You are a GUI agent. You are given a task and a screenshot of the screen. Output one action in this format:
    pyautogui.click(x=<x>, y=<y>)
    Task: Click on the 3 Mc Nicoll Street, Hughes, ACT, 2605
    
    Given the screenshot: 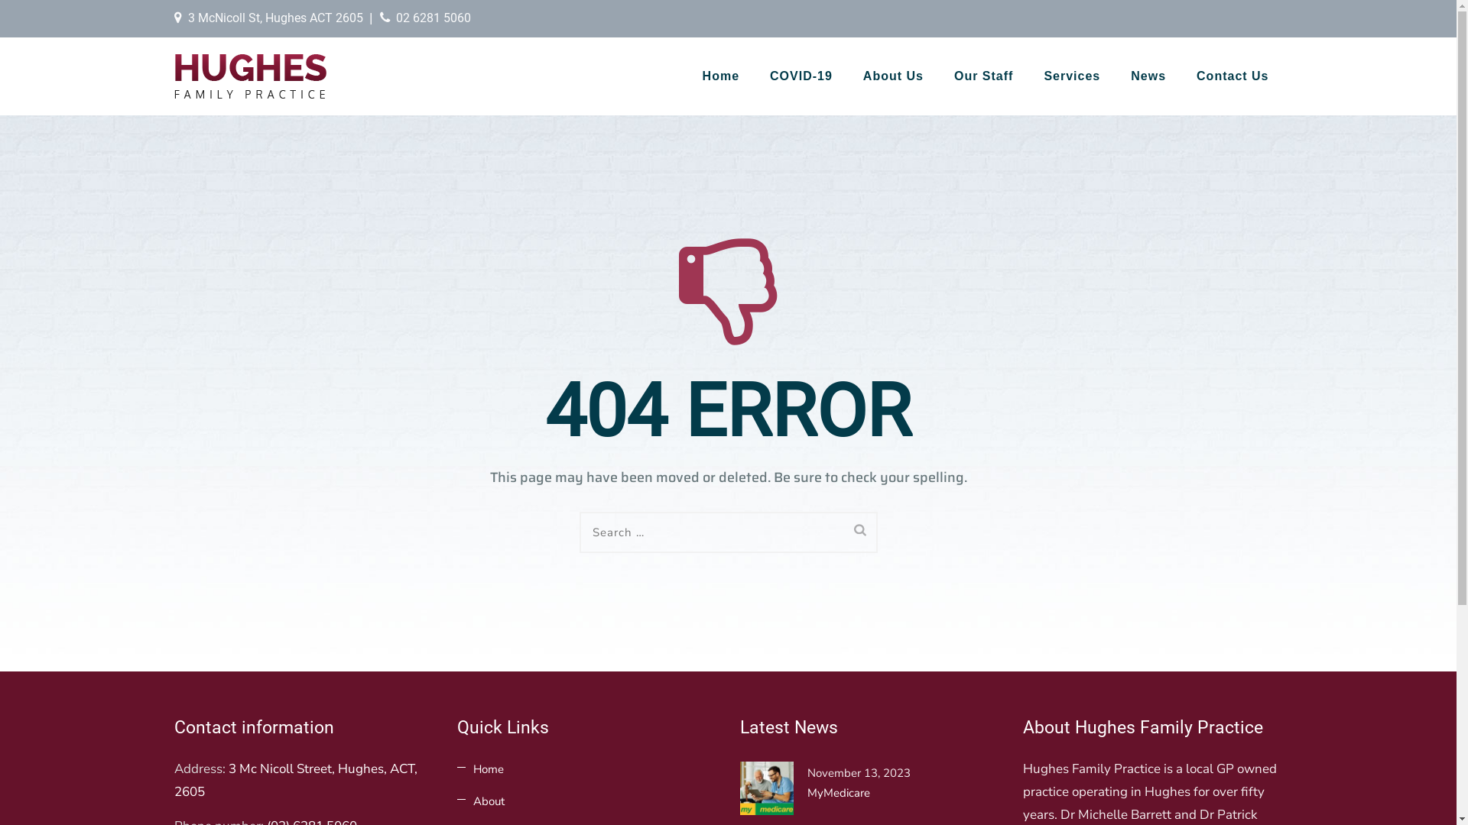 What is the action you would take?
    pyautogui.click(x=296, y=781)
    